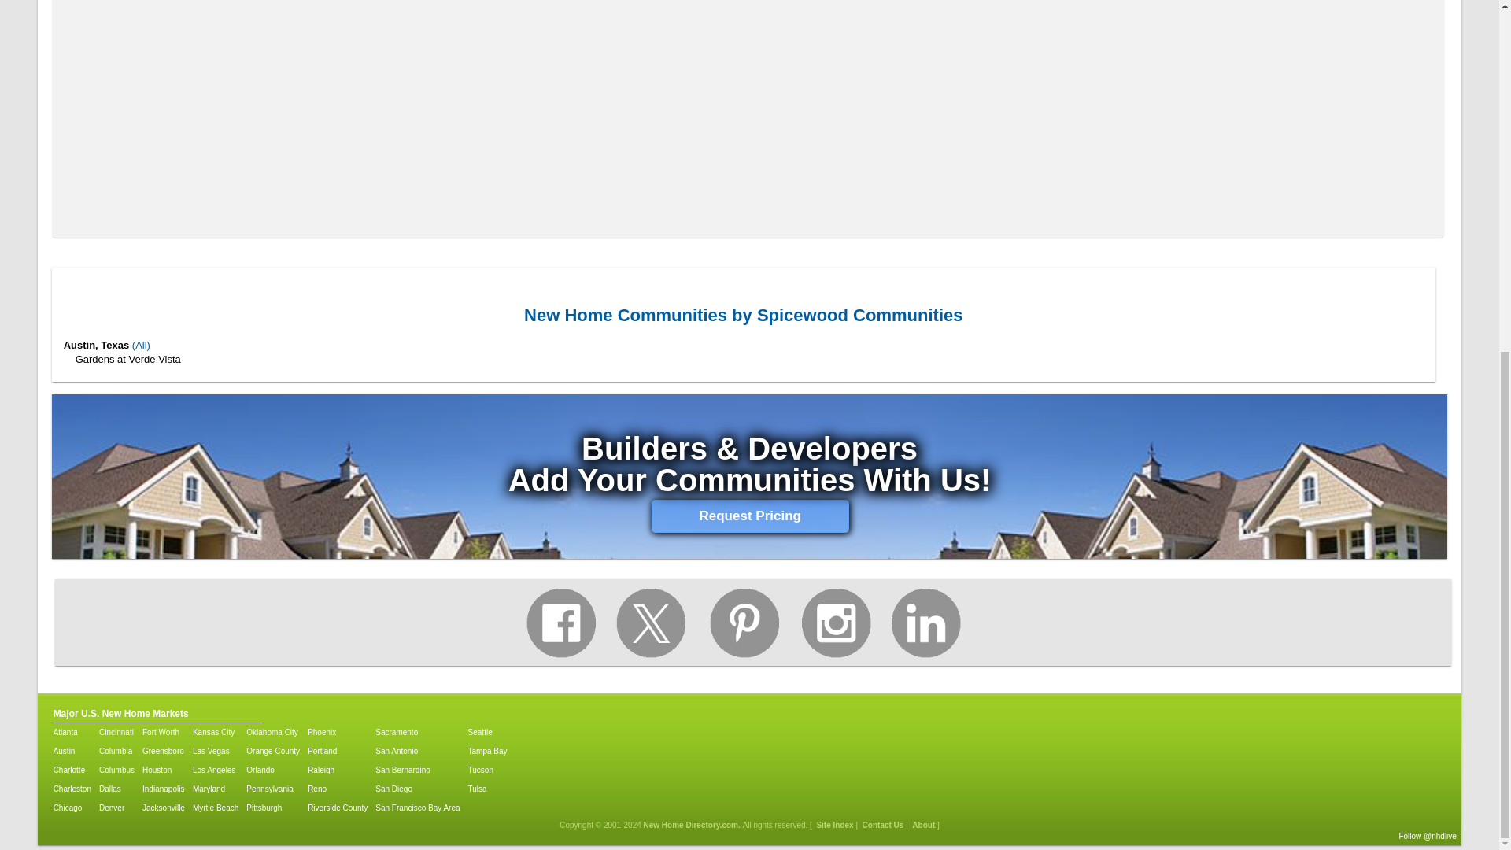 This screenshot has width=1511, height=850. Describe the element at coordinates (216, 733) in the screenshot. I see `Kansas City` at that location.